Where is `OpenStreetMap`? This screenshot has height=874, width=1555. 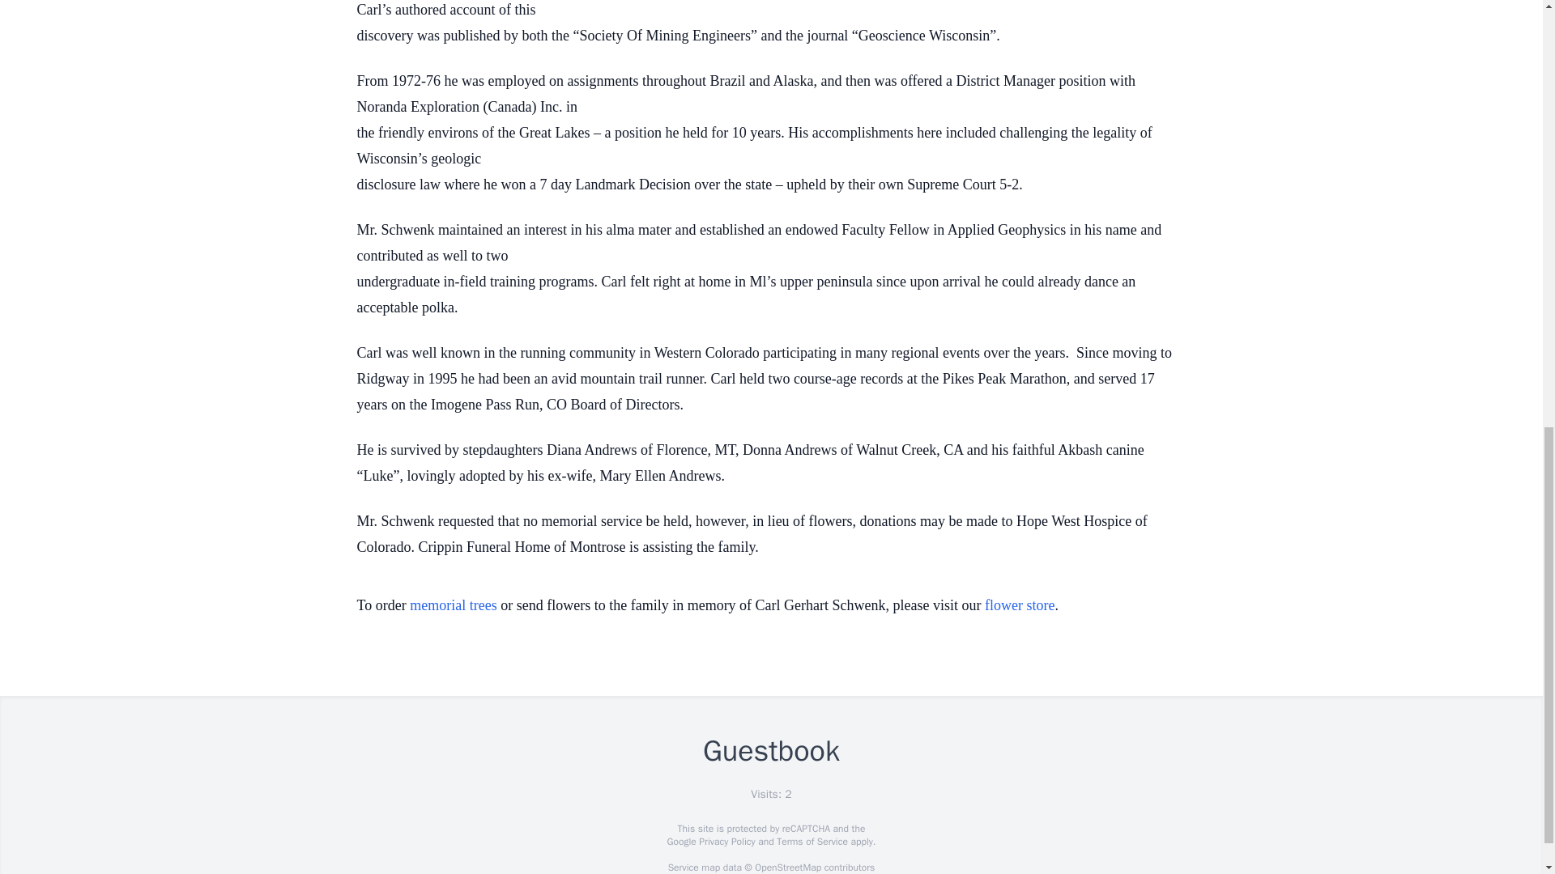 OpenStreetMap is located at coordinates (787, 868).